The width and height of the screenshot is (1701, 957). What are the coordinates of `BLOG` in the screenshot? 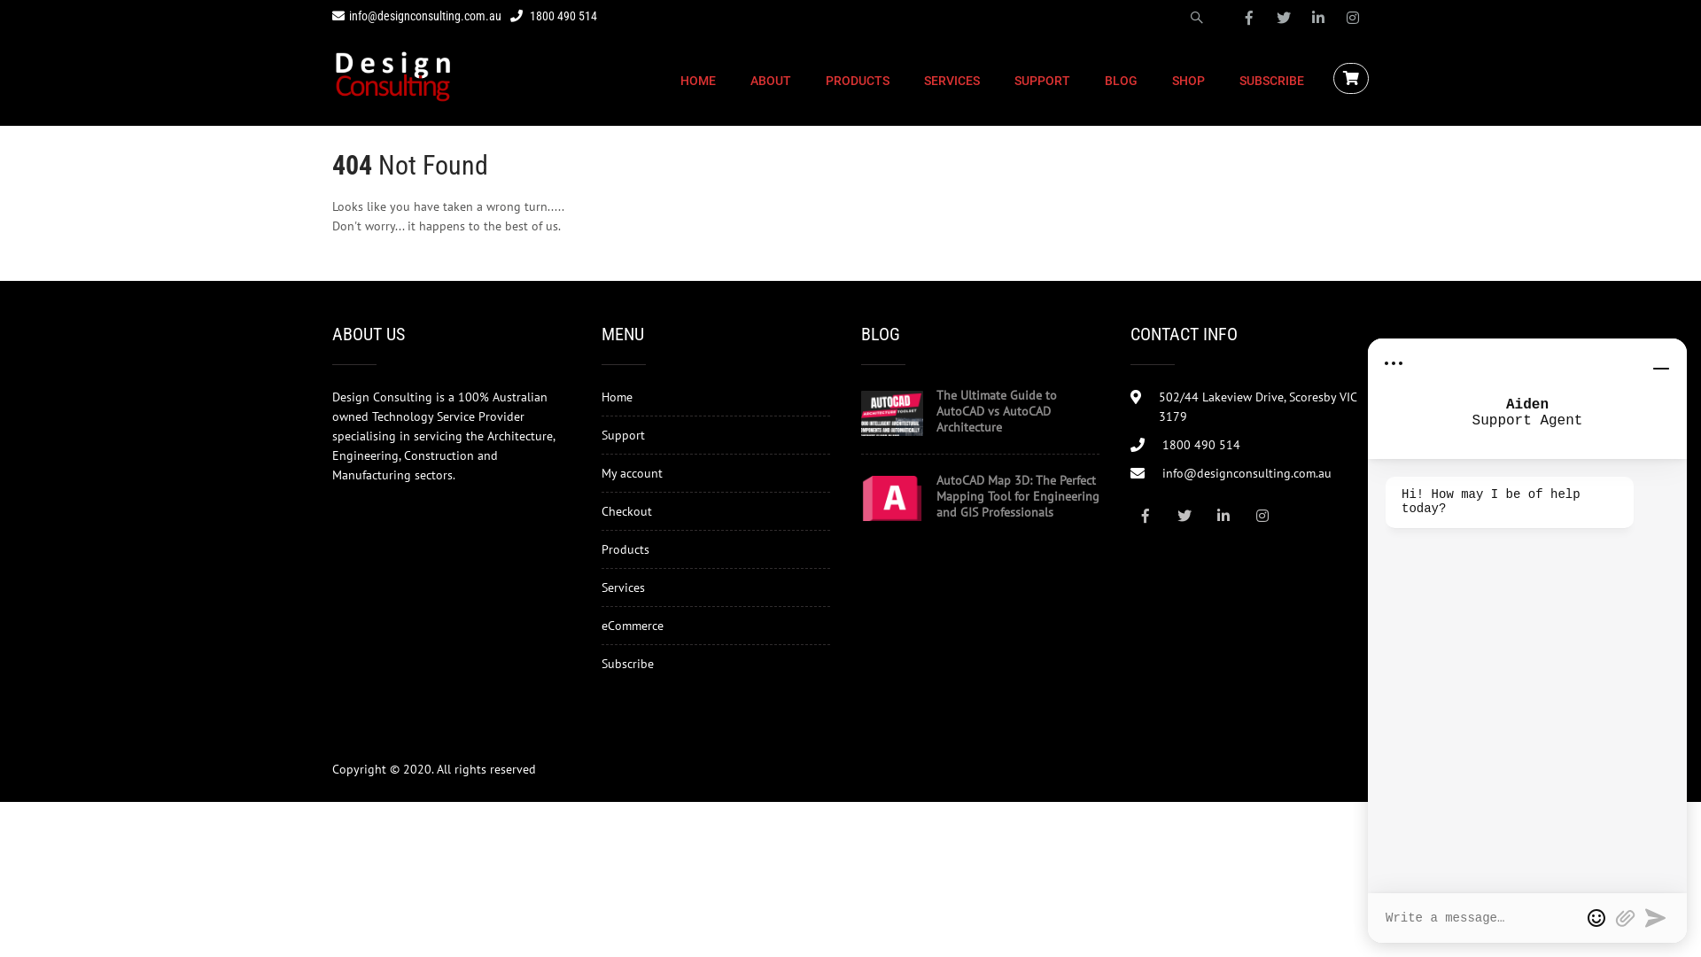 It's located at (1122, 81).